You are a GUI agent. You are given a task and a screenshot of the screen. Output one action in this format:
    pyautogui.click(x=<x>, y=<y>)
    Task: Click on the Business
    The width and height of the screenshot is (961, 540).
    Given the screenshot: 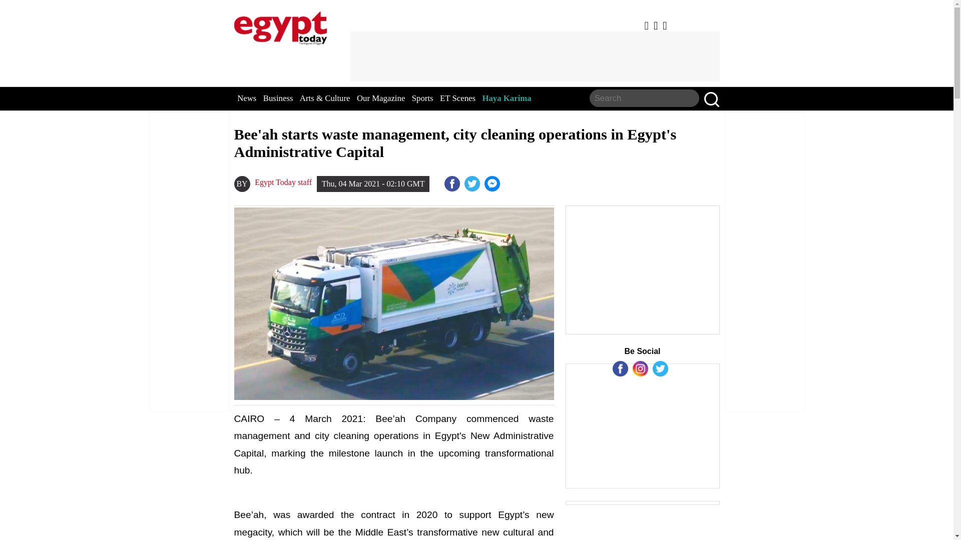 What is the action you would take?
    pyautogui.click(x=278, y=98)
    